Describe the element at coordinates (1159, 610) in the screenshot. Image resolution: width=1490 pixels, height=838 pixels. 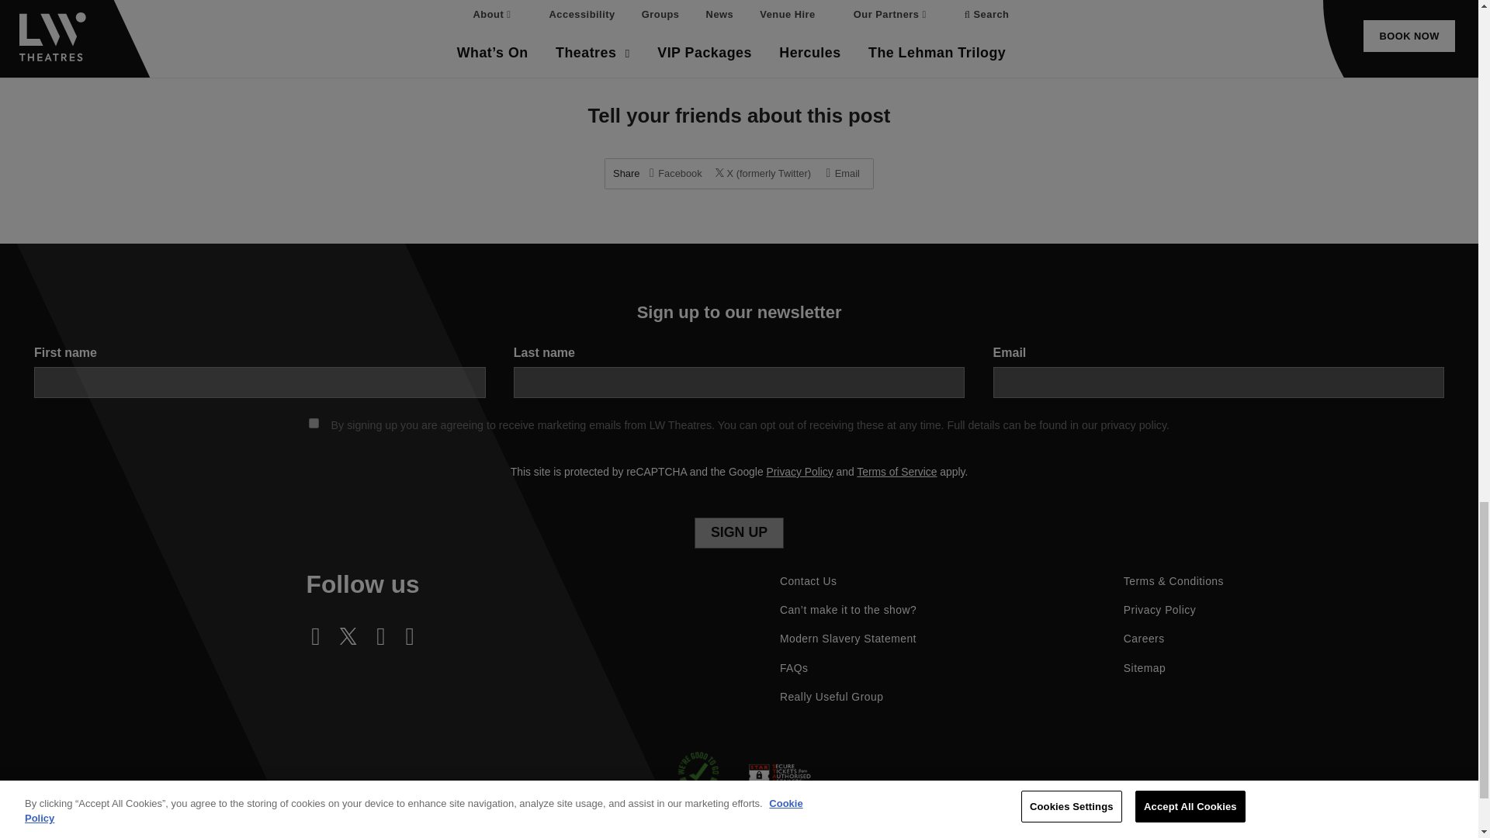
I see `Privacy Policy` at that location.